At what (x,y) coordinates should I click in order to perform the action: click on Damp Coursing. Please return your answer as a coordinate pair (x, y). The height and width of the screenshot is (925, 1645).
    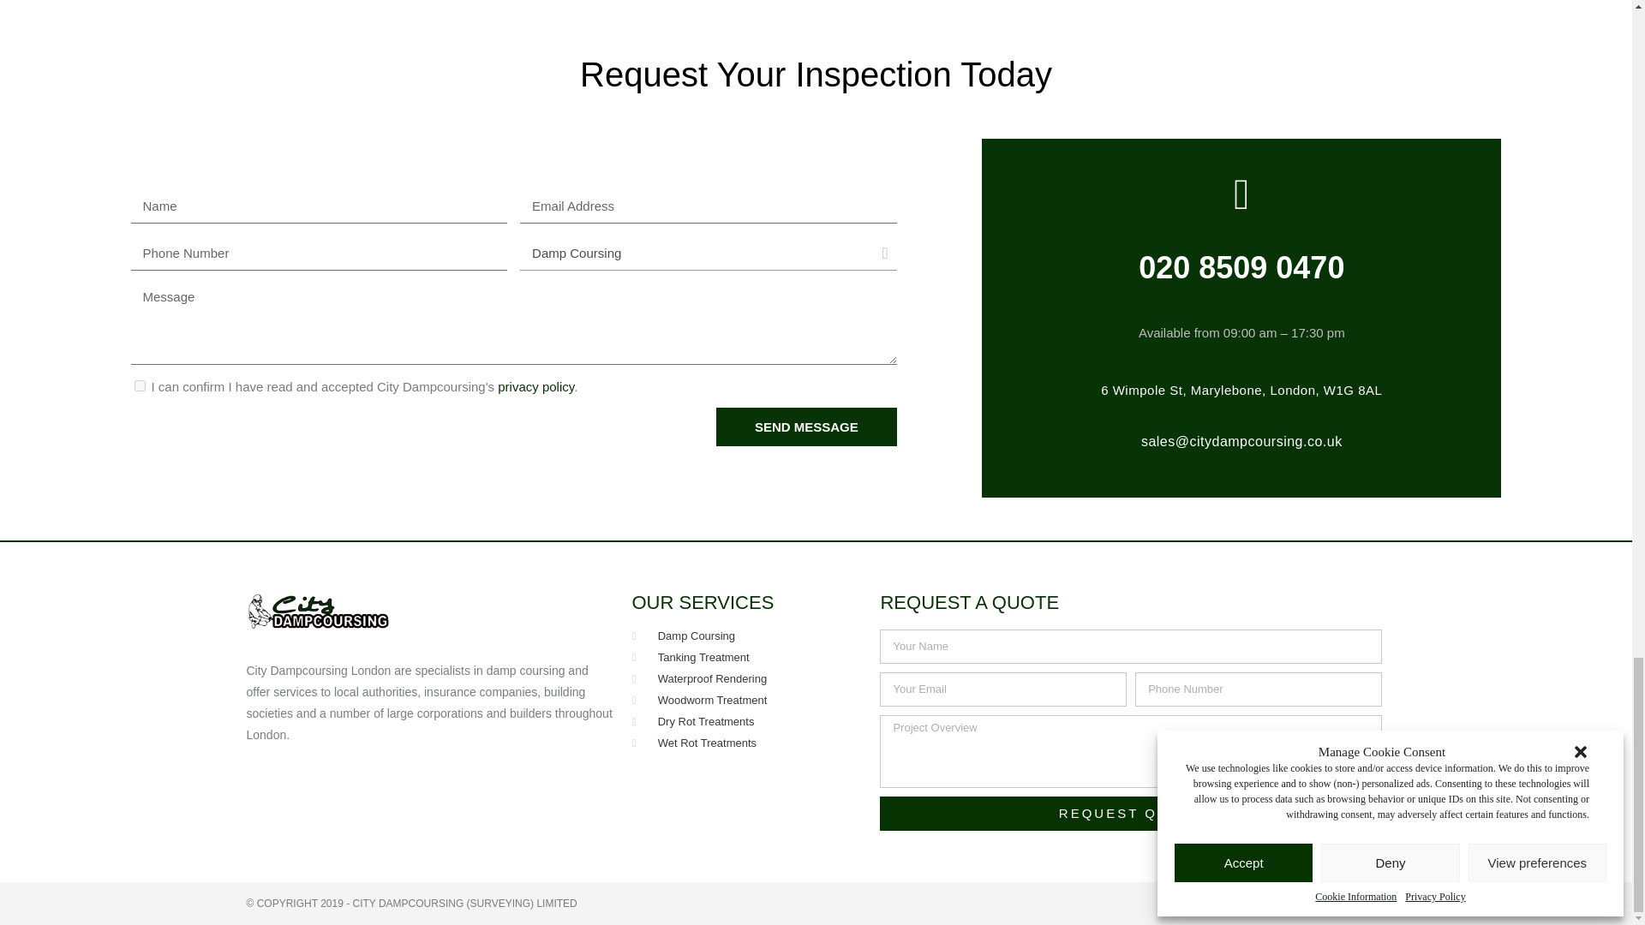
    Looking at the image, I should click on (739, 636).